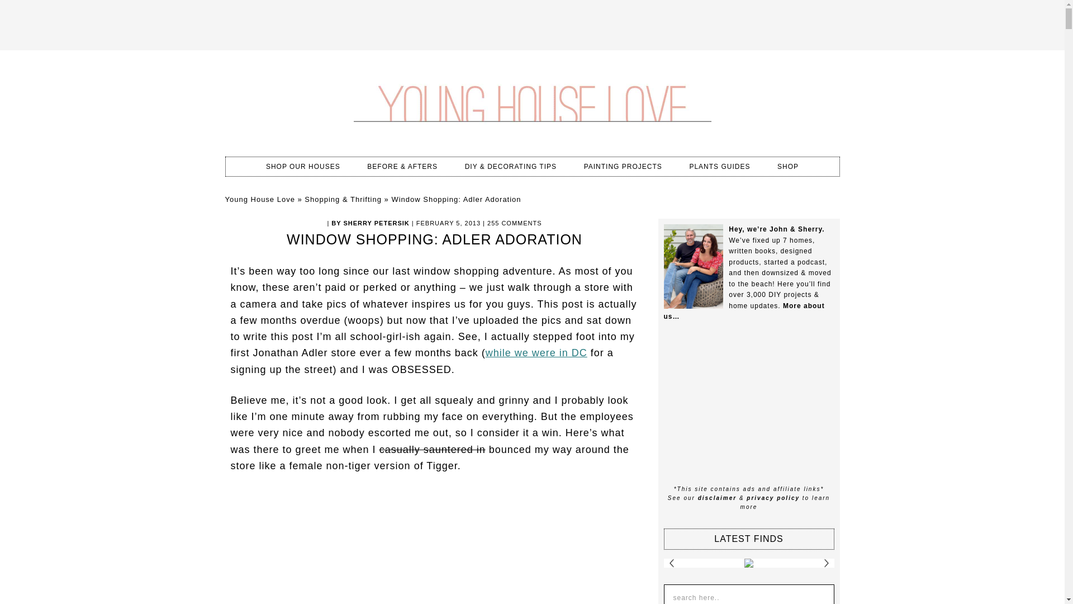 The width and height of the screenshot is (1073, 604). What do you see at coordinates (303, 167) in the screenshot?
I see `SHOP OUR HOUSES` at bounding box center [303, 167].